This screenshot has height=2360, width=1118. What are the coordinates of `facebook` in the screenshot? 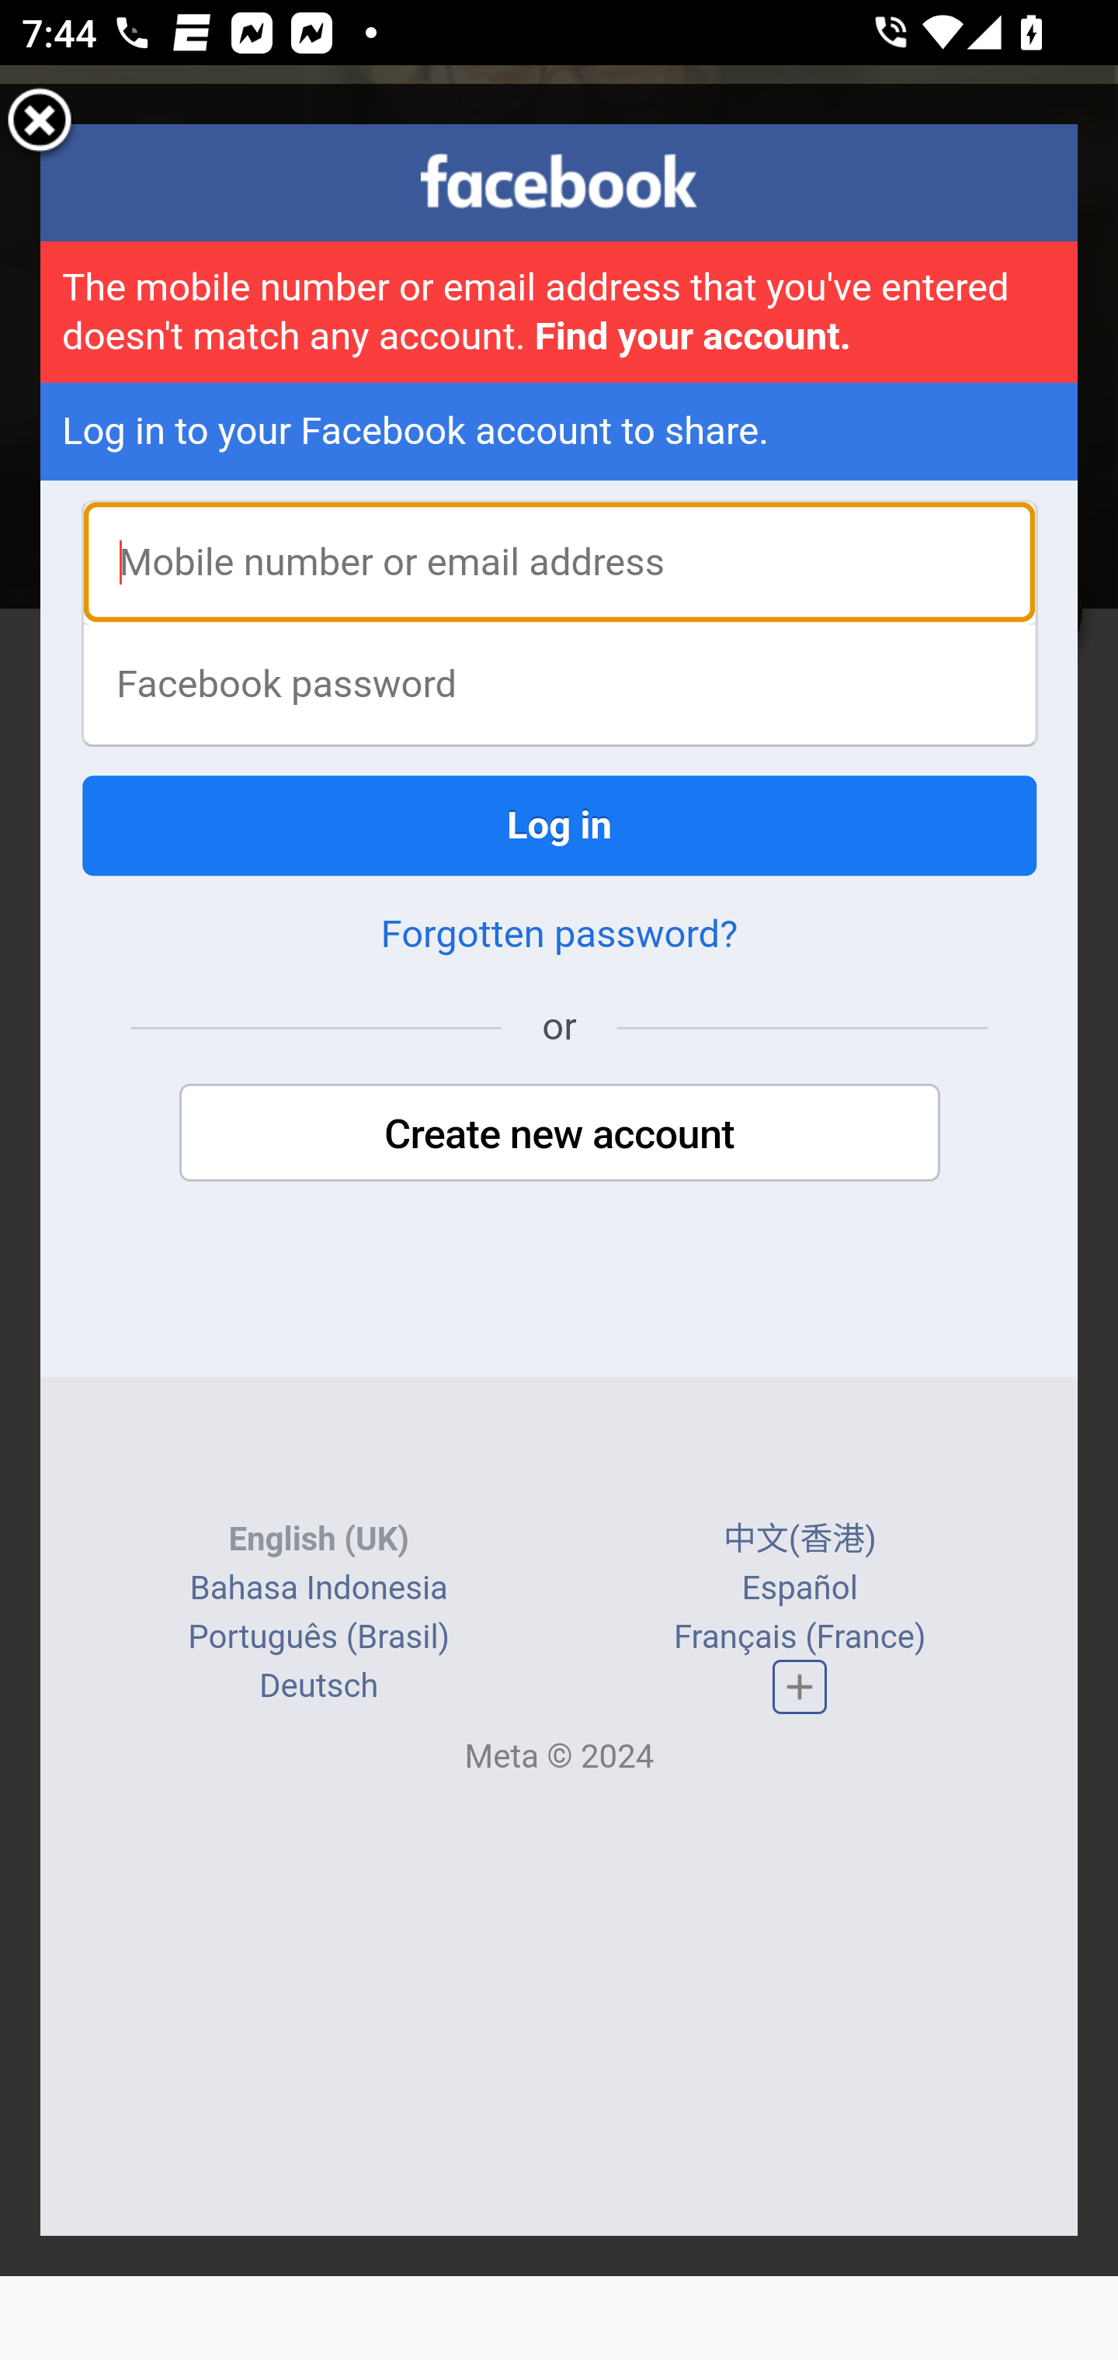 It's located at (560, 182).